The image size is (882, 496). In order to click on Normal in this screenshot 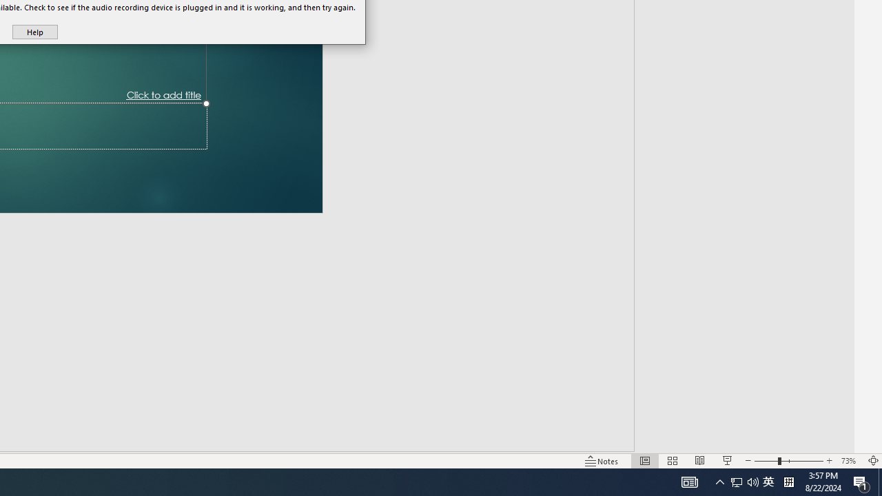, I will do `click(645, 460)`.